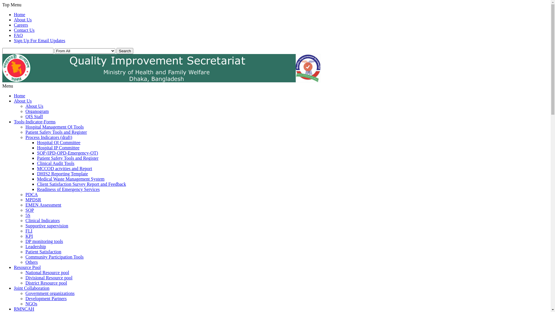 Image resolution: width=555 pixels, height=312 pixels. Describe the element at coordinates (18, 35) in the screenshot. I see `FAQ` at that location.